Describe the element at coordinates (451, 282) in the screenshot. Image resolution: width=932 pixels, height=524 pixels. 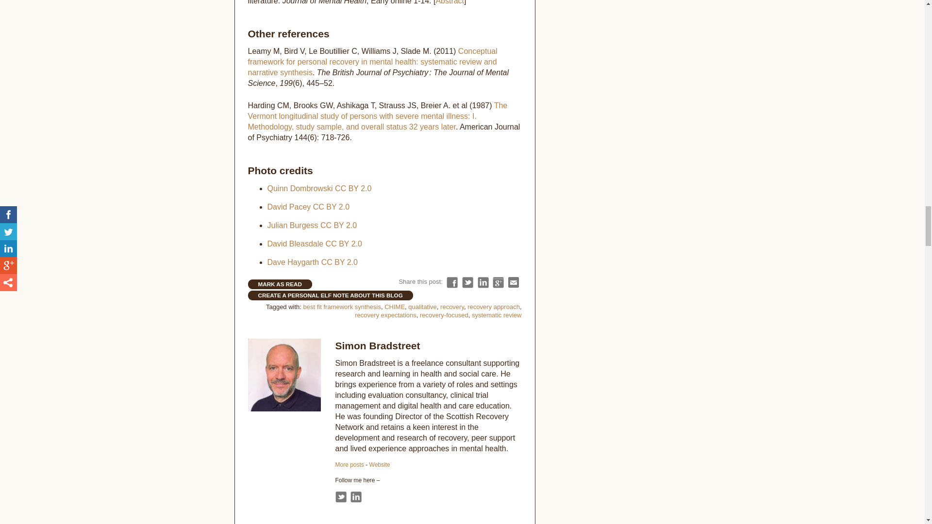
I see `Share on Facebook` at that location.